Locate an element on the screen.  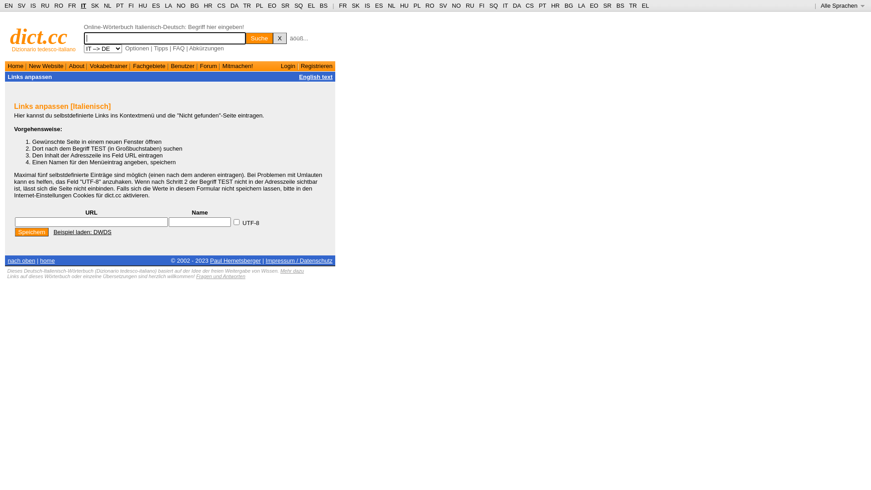
DA is located at coordinates (234, 5).